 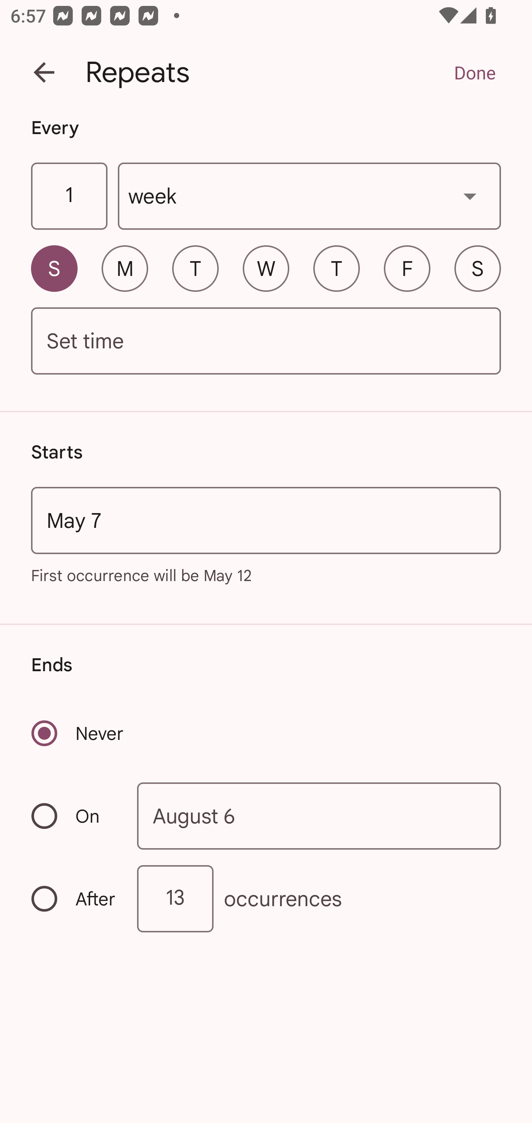 I want to click on August 6, so click(x=319, y=816).